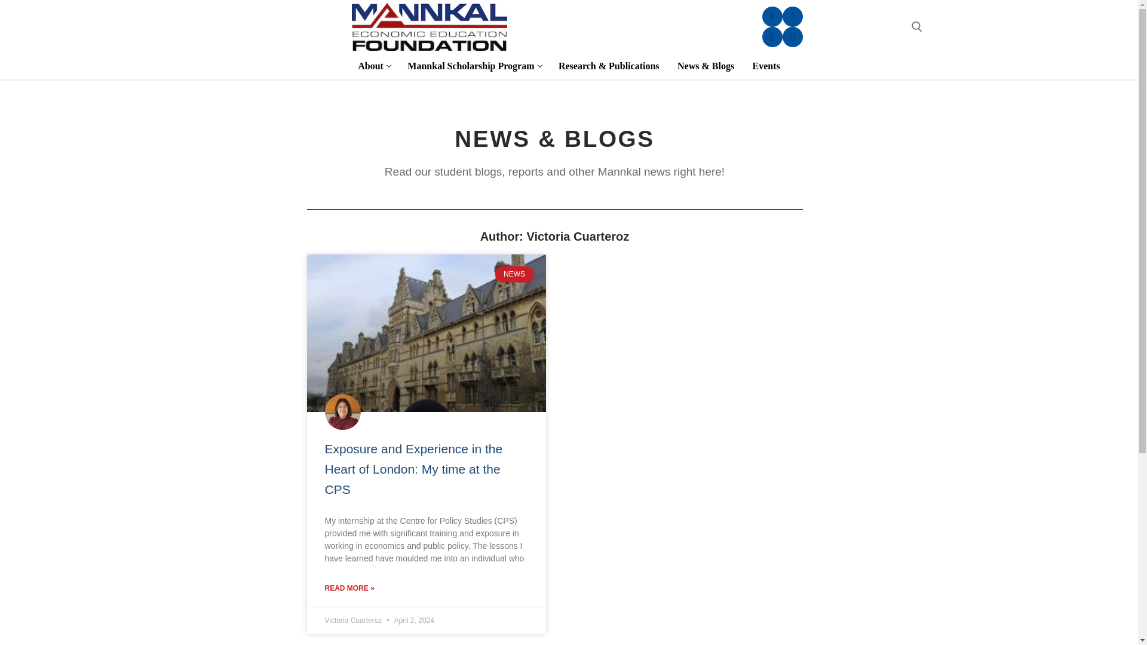  I want to click on Instagram, so click(772, 37).